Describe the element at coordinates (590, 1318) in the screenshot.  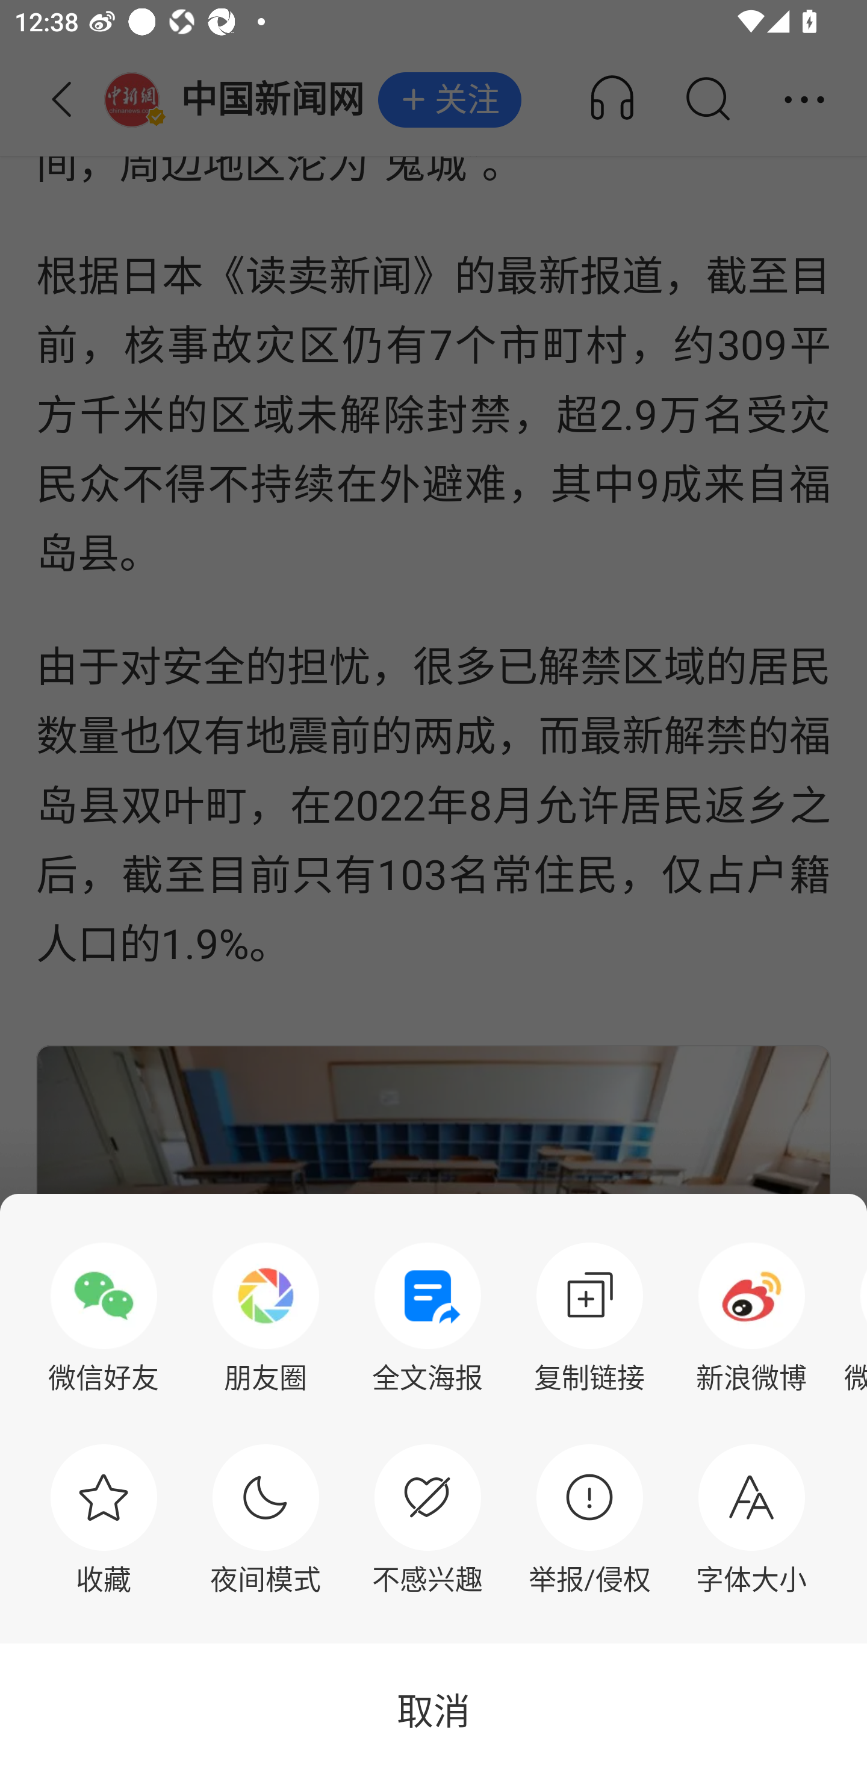
I see ` 复制链接 复制链接` at that location.